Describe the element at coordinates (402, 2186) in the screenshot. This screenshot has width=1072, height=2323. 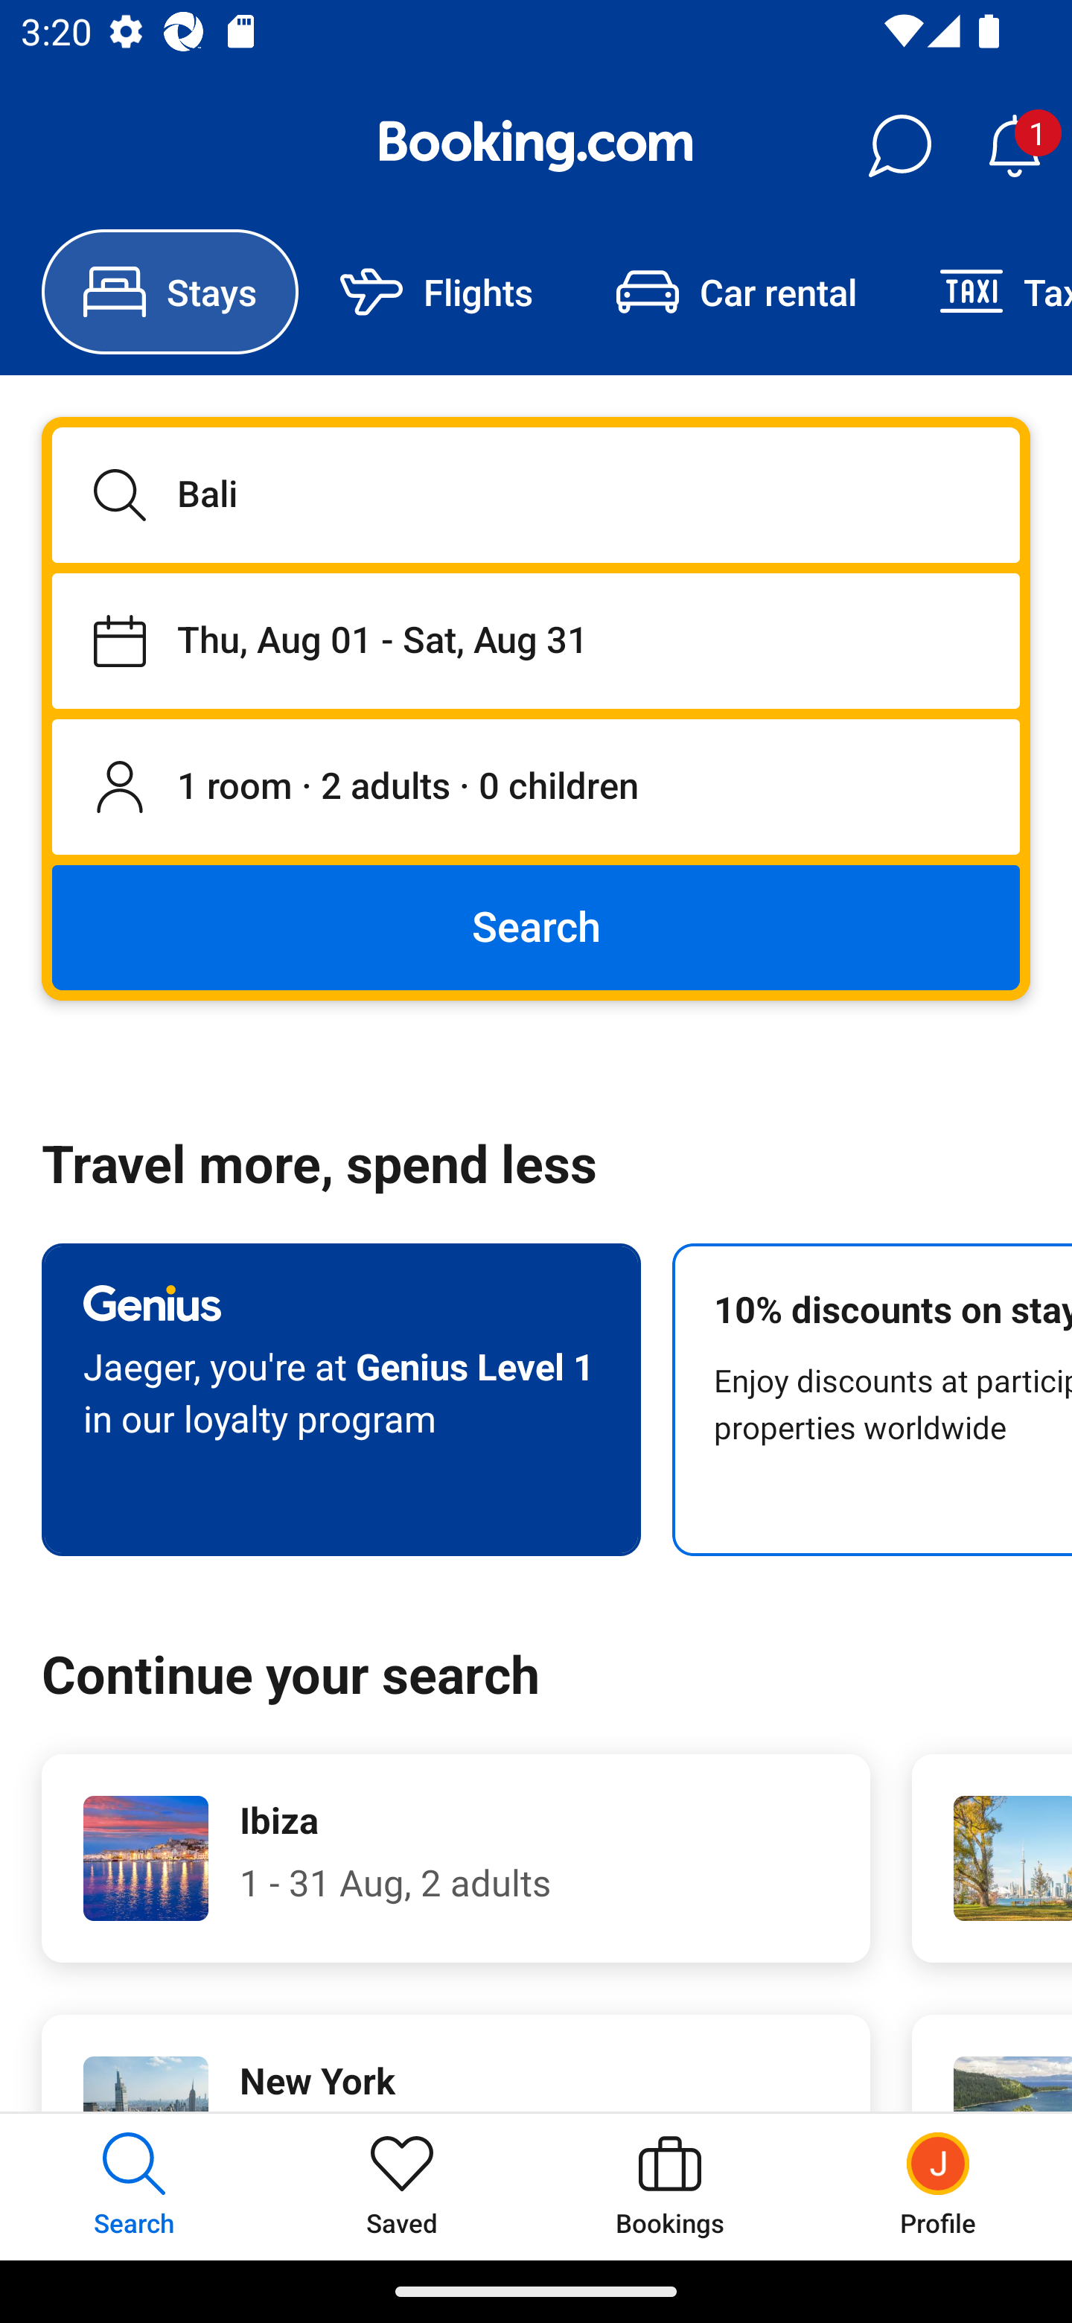
I see `Saved` at that location.